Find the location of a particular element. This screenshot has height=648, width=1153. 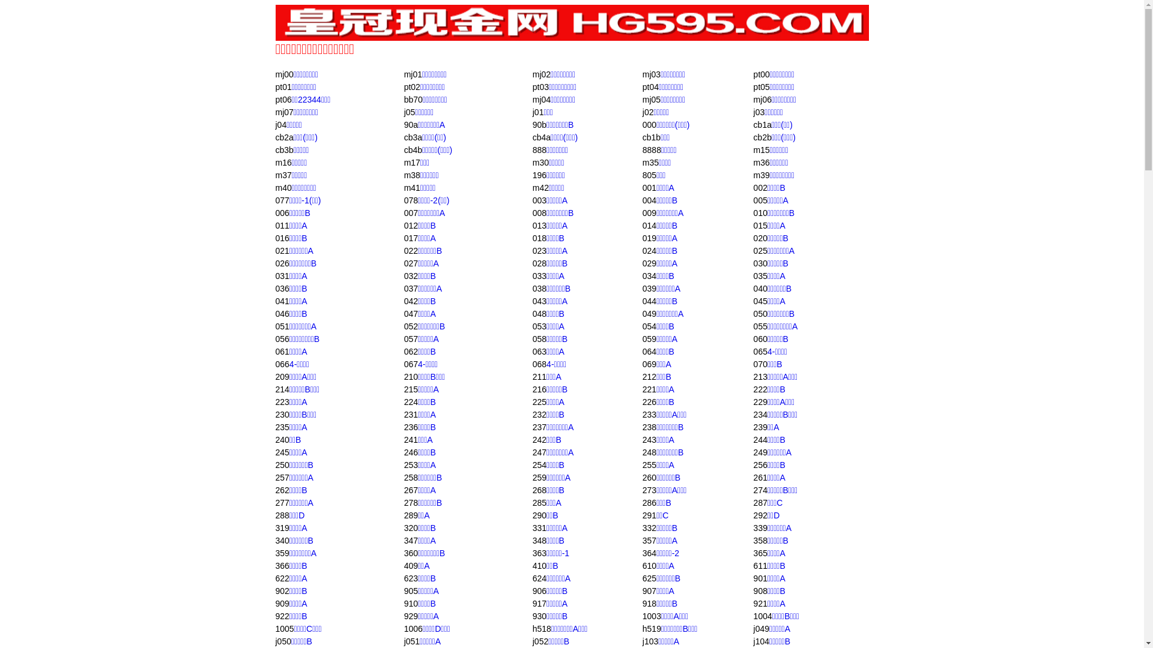

m17 is located at coordinates (412, 163).